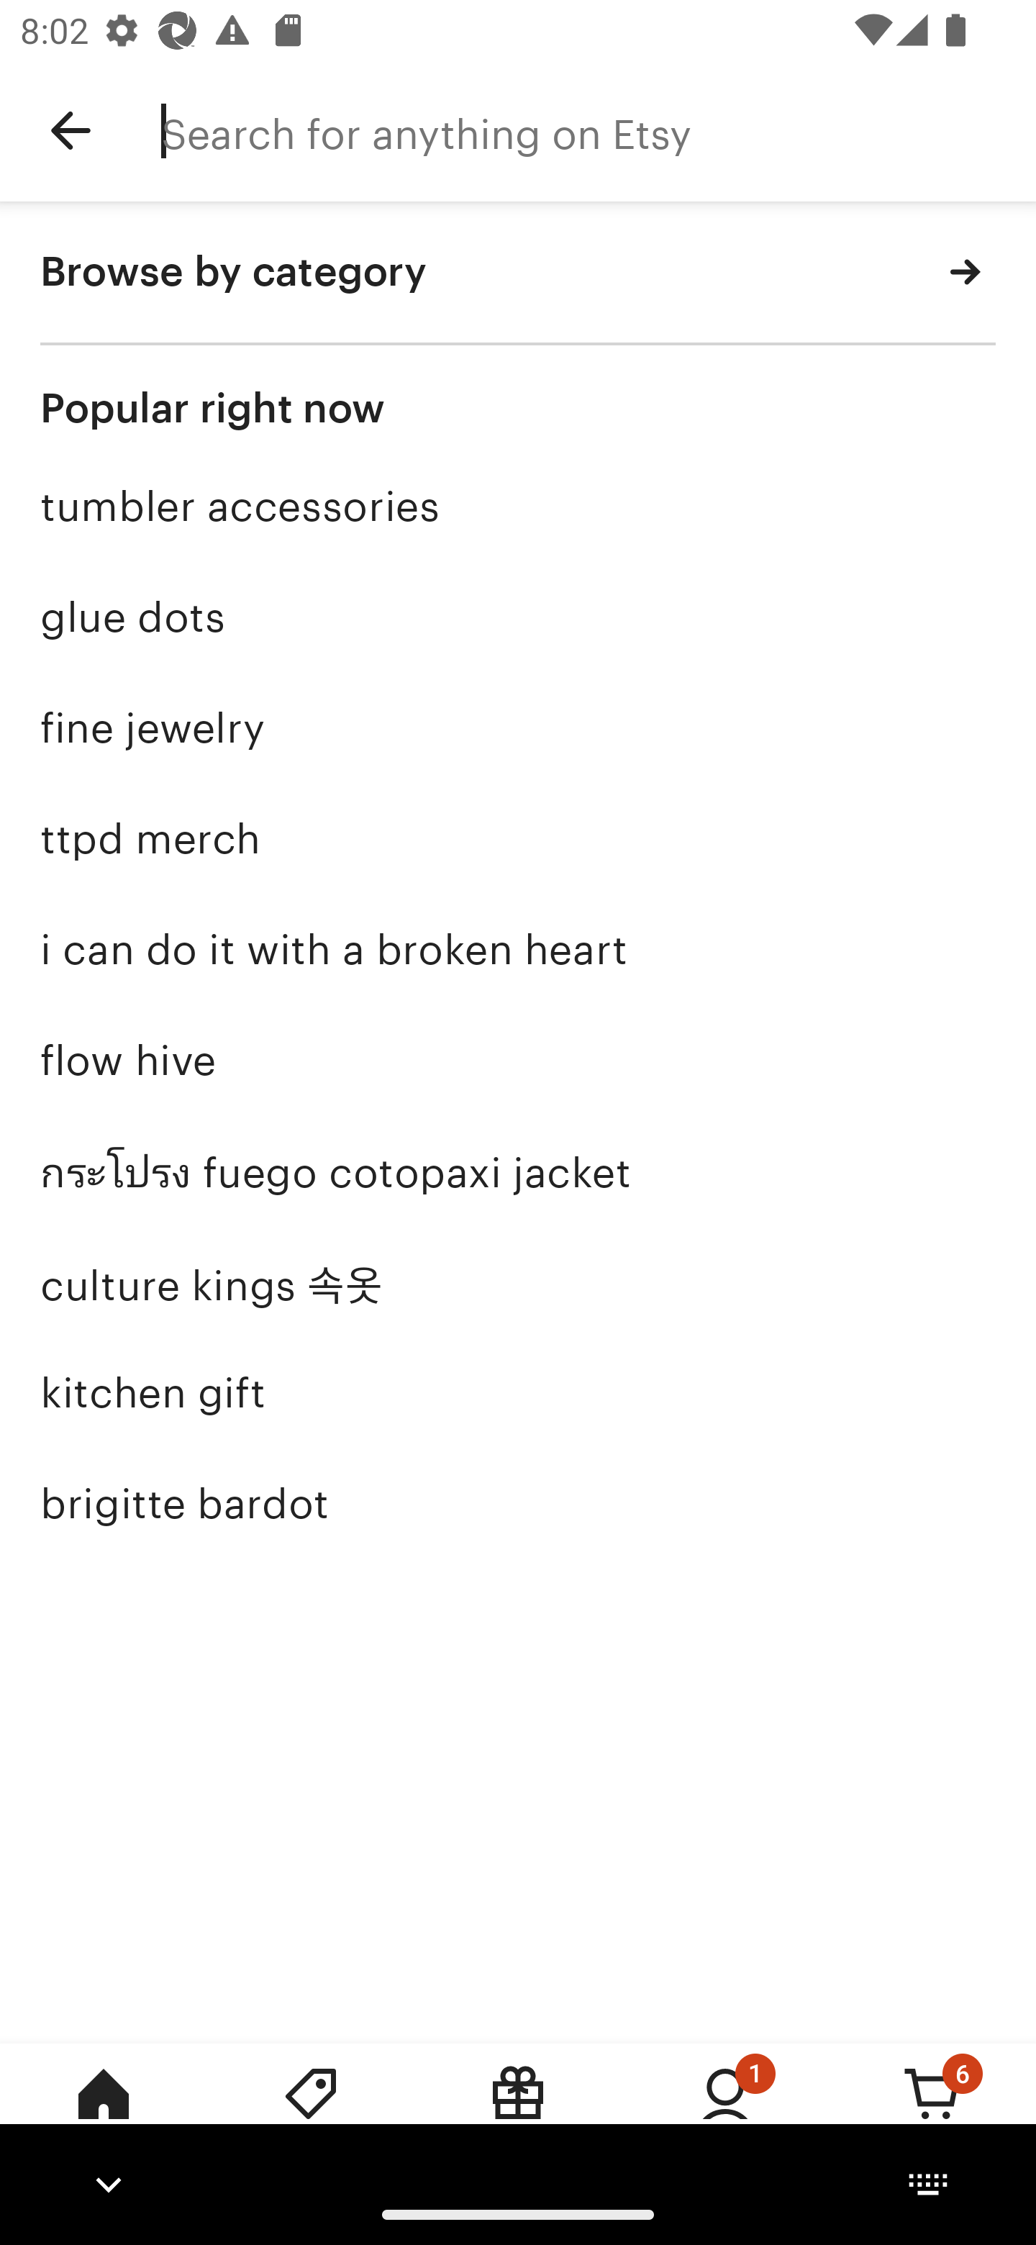  What do you see at coordinates (518, 1170) in the screenshot?
I see `กระโปรง fuego cotopaxi jacket` at bounding box center [518, 1170].